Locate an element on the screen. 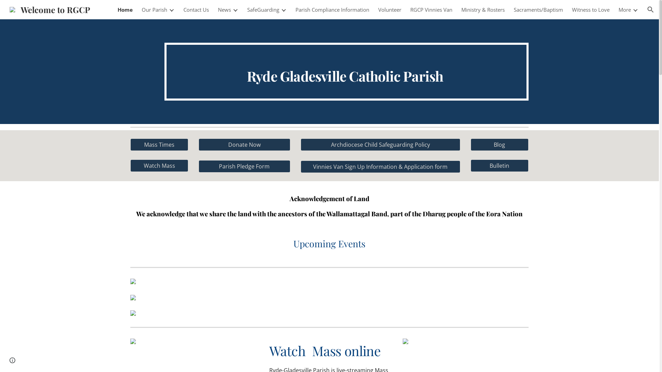 The height and width of the screenshot is (372, 662). Mass Times is located at coordinates (159, 145).